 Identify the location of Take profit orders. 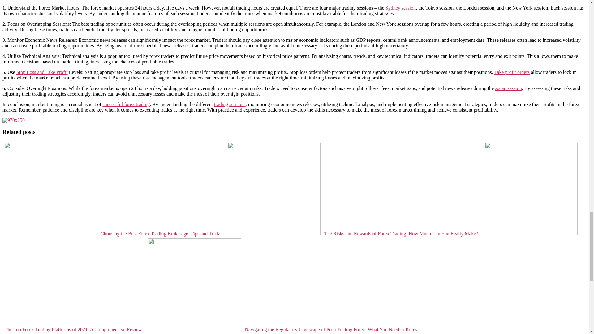
(512, 72).